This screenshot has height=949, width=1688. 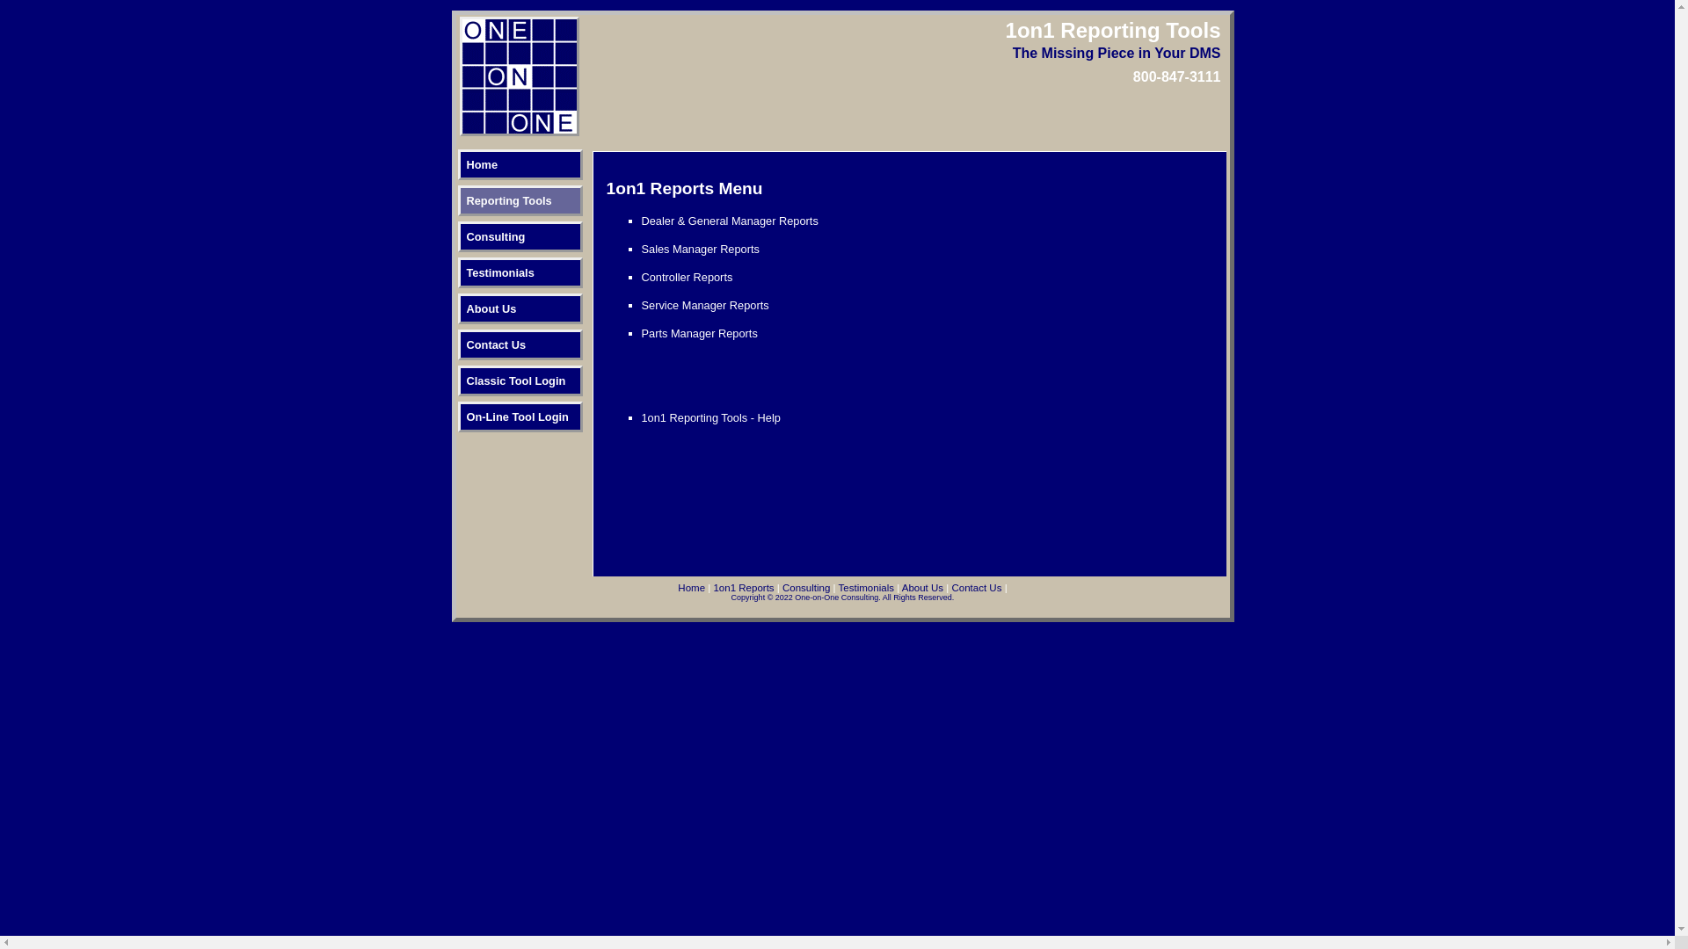 What do you see at coordinates (520, 272) in the screenshot?
I see `Testimonials` at bounding box center [520, 272].